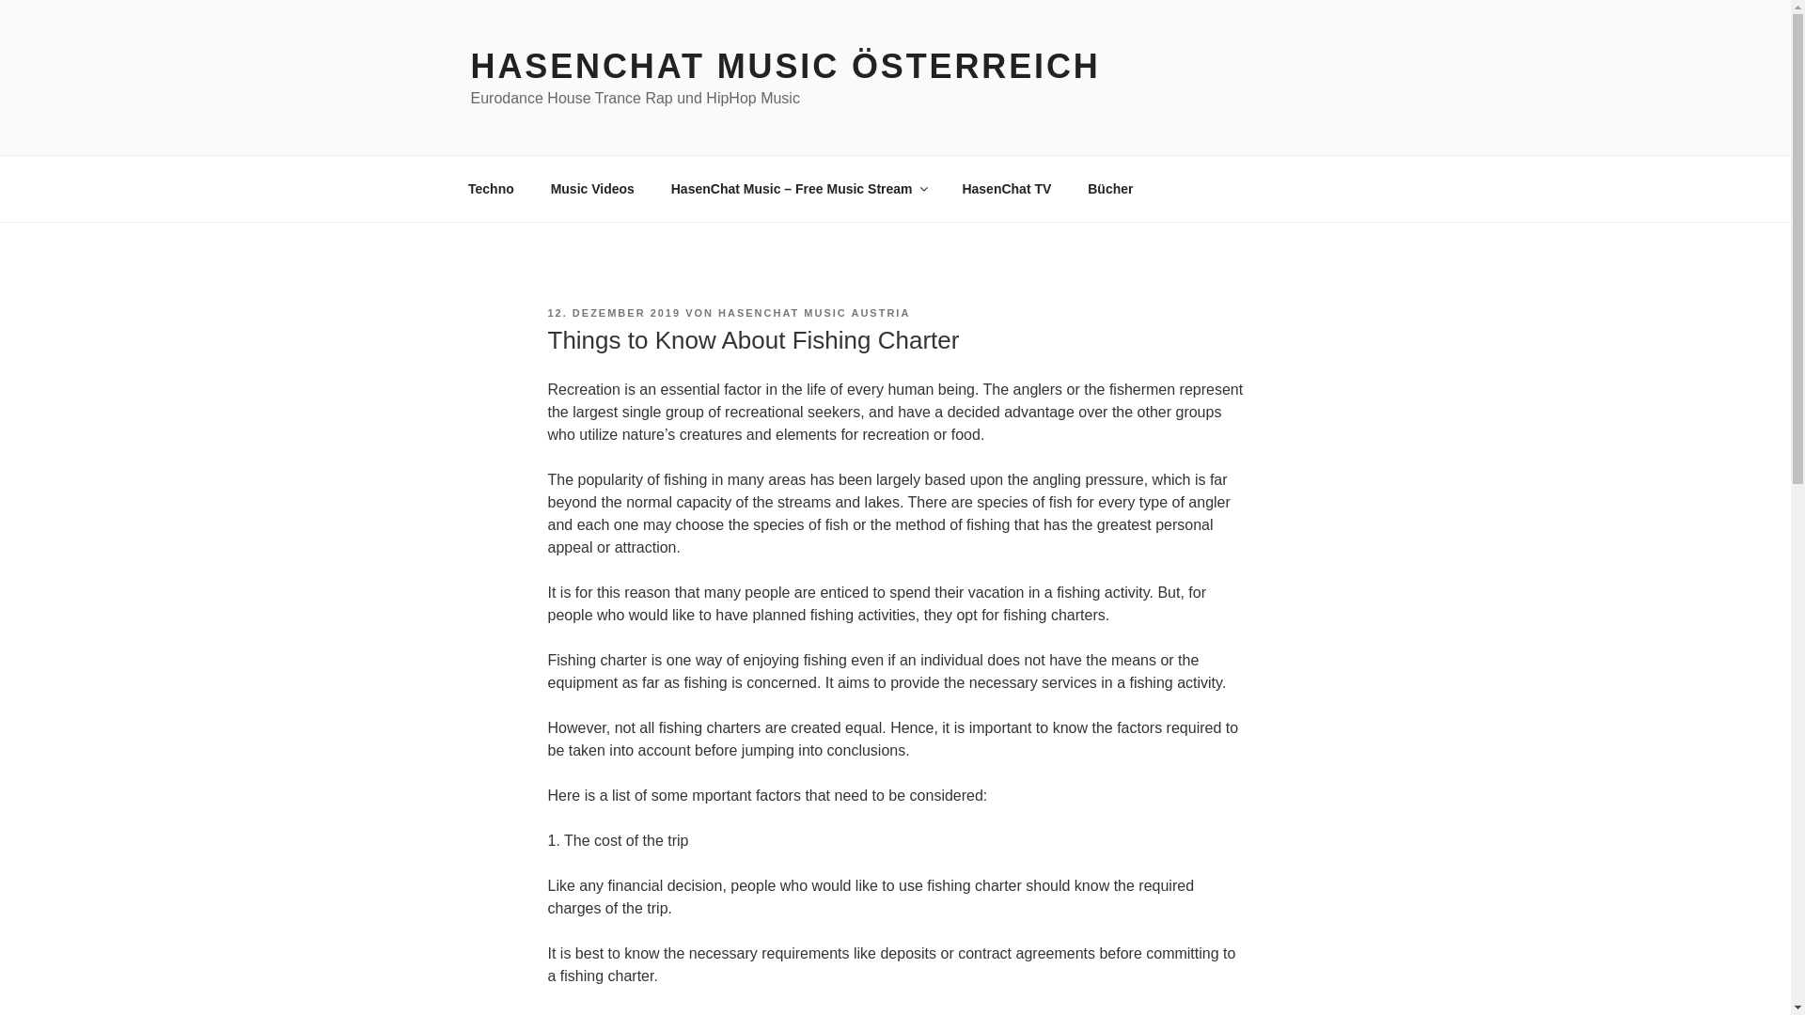 The width and height of the screenshot is (1805, 1015). What do you see at coordinates (814, 313) in the screenshot?
I see `HASENCHAT MUSIC AUSTRIA` at bounding box center [814, 313].